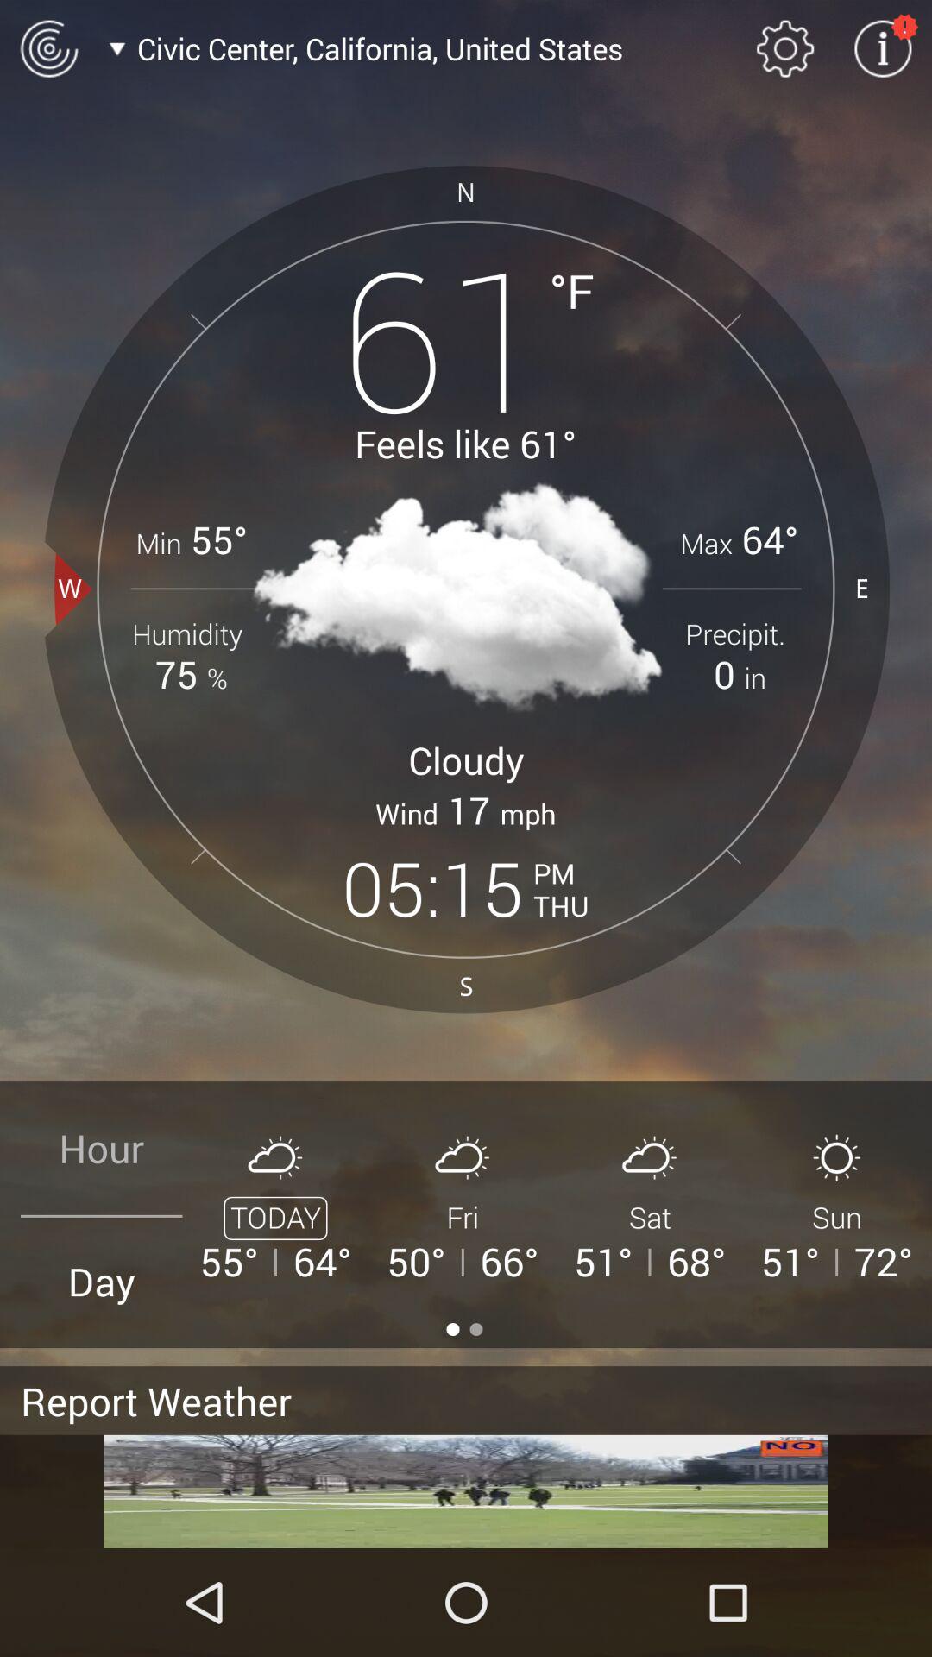 The width and height of the screenshot is (932, 1657). I want to click on screen page, so click(466, 1491).